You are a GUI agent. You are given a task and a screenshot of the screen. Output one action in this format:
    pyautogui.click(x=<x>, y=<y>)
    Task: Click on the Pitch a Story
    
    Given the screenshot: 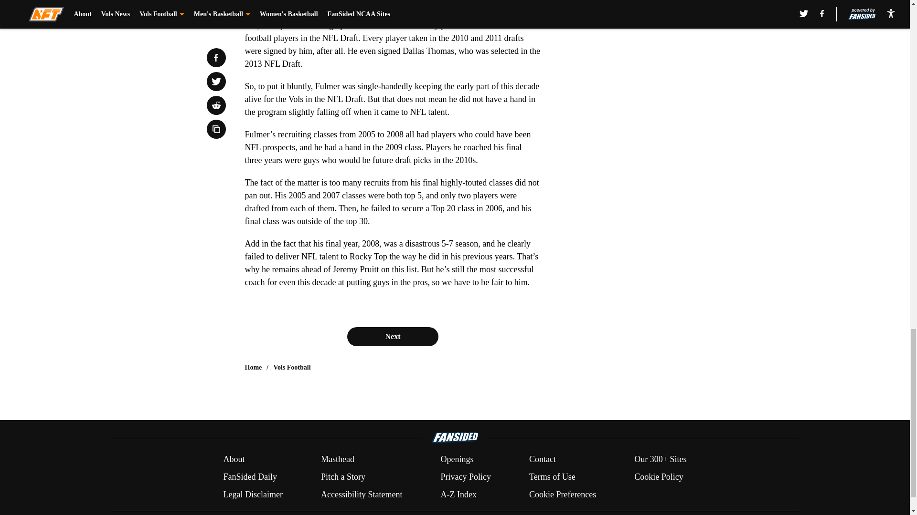 What is the action you would take?
    pyautogui.click(x=343, y=477)
    